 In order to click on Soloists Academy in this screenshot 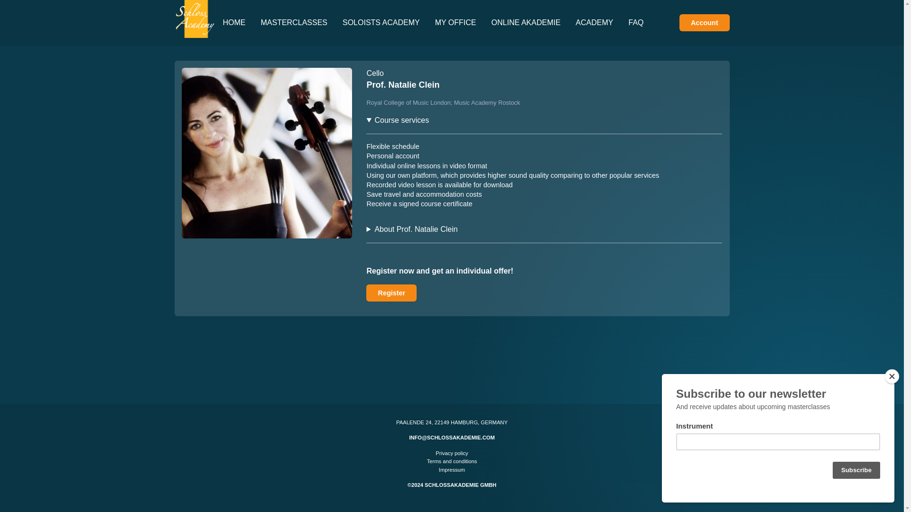, I will do `click(381, 23)`.